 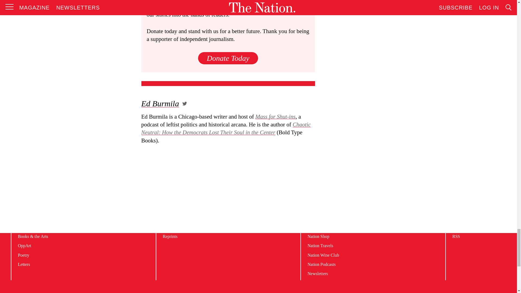 I want to click on Donate Today, so click(x=228, y=58).